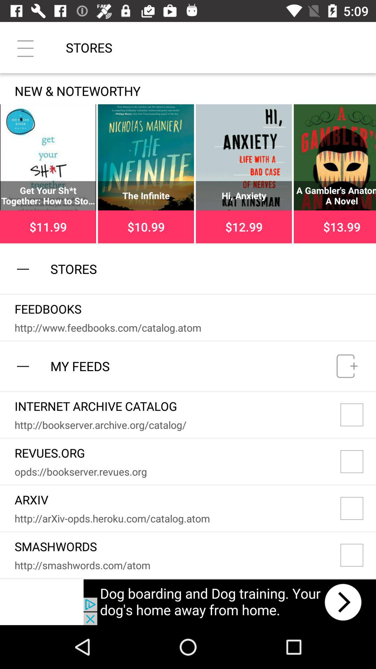 Image resolution: width=376 pixels, height=669 pixels. What do you see at coordinates (358, 461) in the screenshot?
I see `select item` at bounding box center [358, 461].